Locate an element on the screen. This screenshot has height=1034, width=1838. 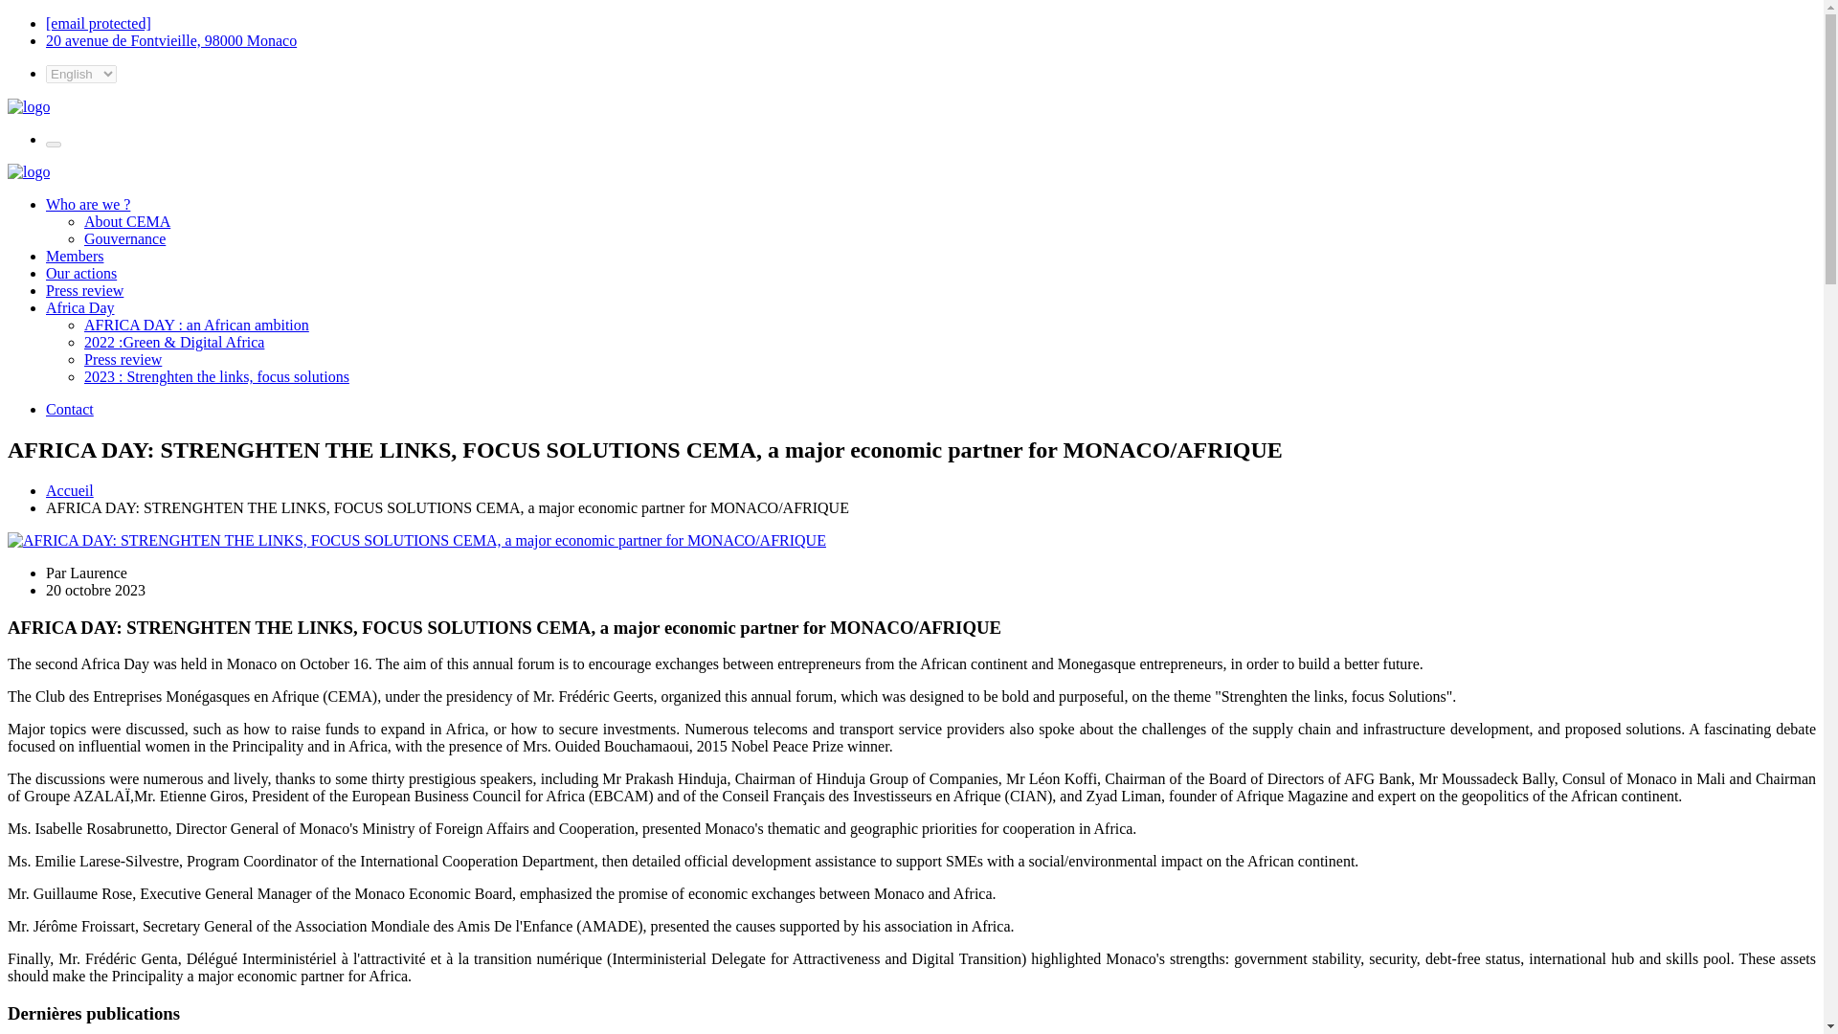
About CEMA is located at coordinates (127, 220).